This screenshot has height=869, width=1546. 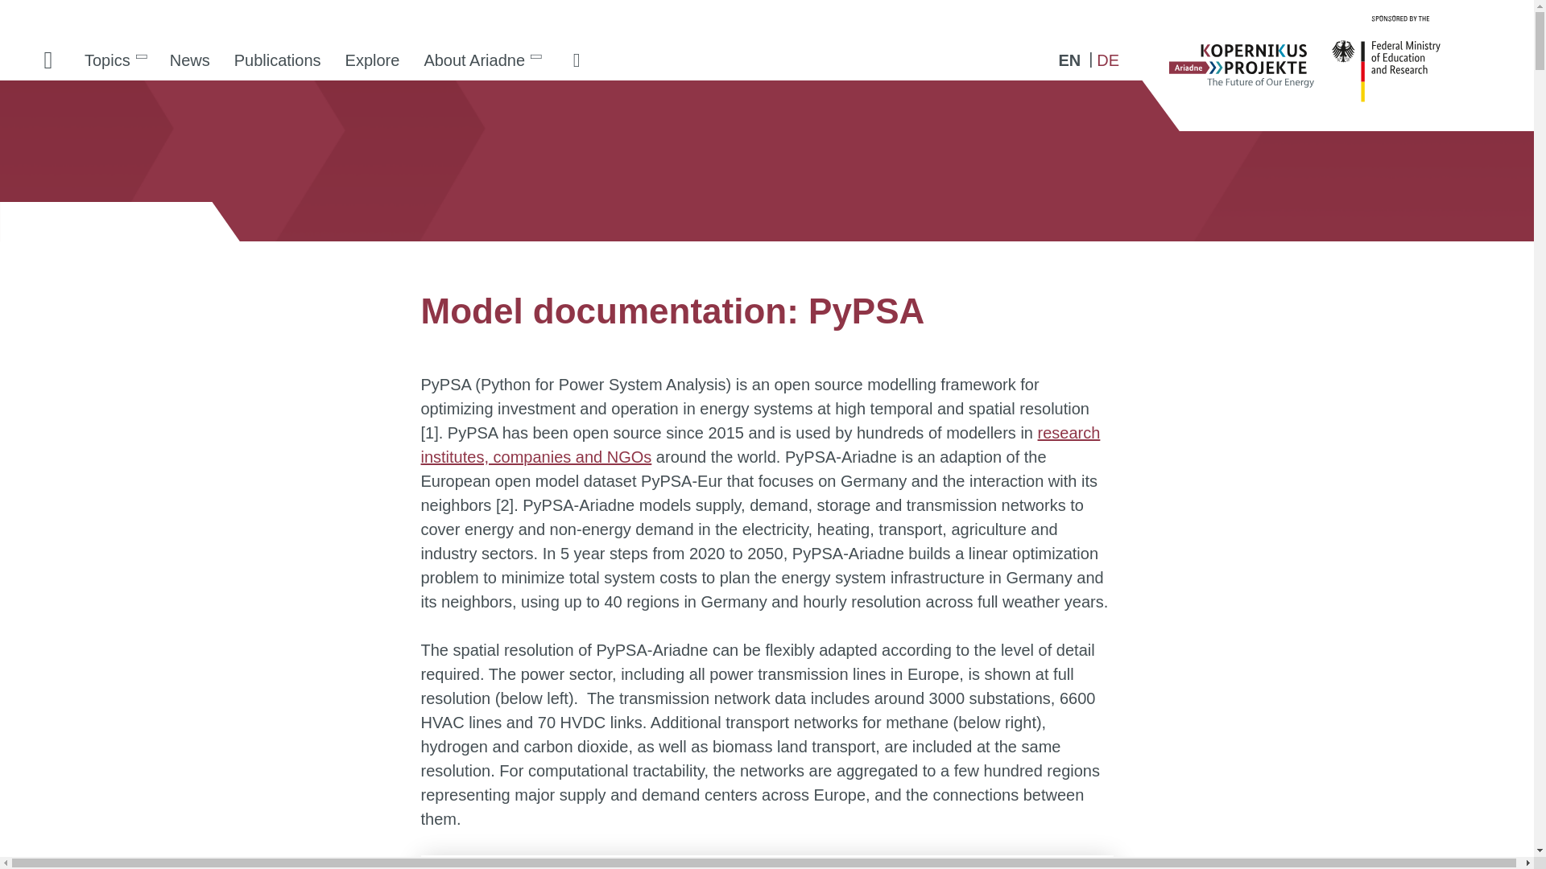 I want to click on Publications, so click(x=278, y=60).